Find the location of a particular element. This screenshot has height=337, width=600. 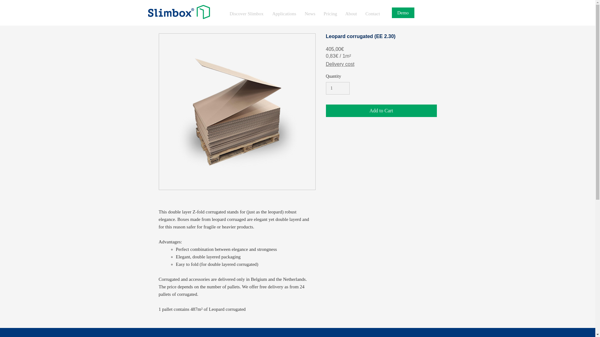

Discover Slimbox is located at coordinates (246, 11).